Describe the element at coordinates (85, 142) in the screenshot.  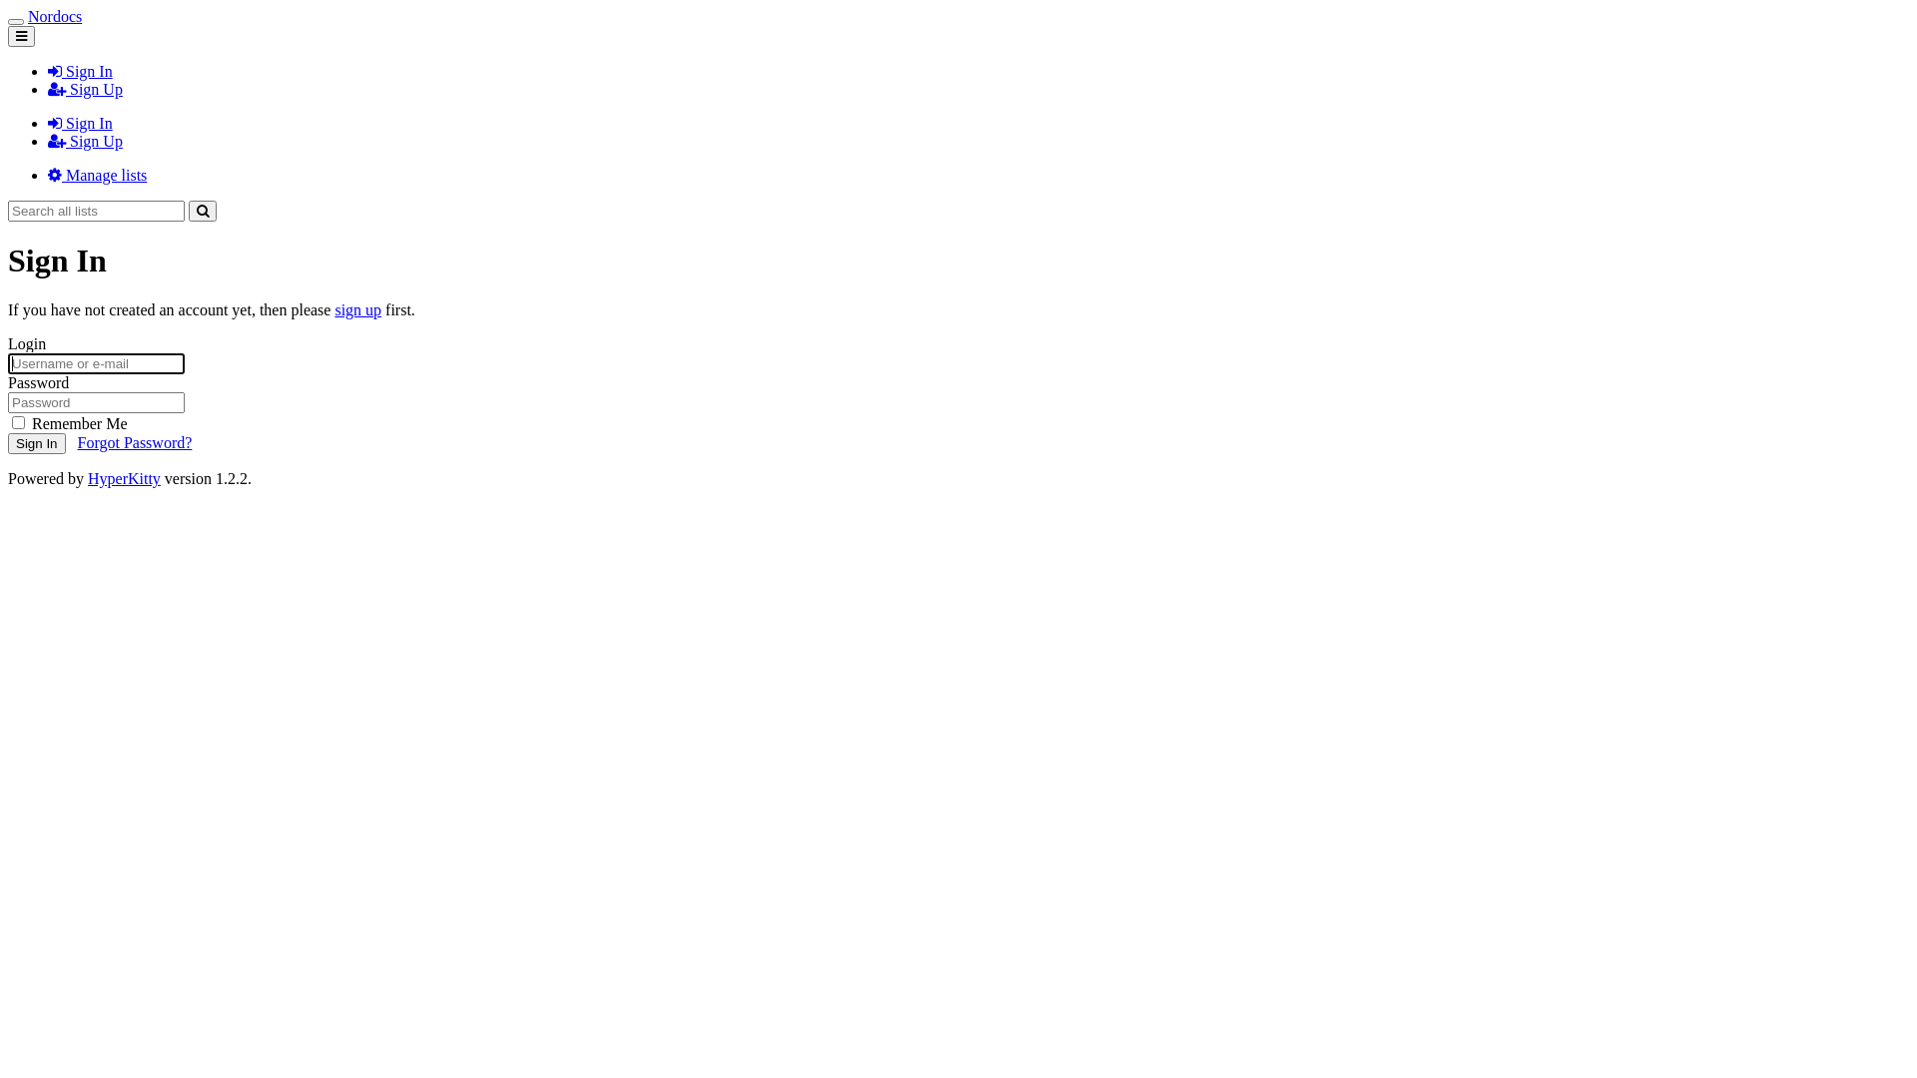
I see `Sign Up` at that location.